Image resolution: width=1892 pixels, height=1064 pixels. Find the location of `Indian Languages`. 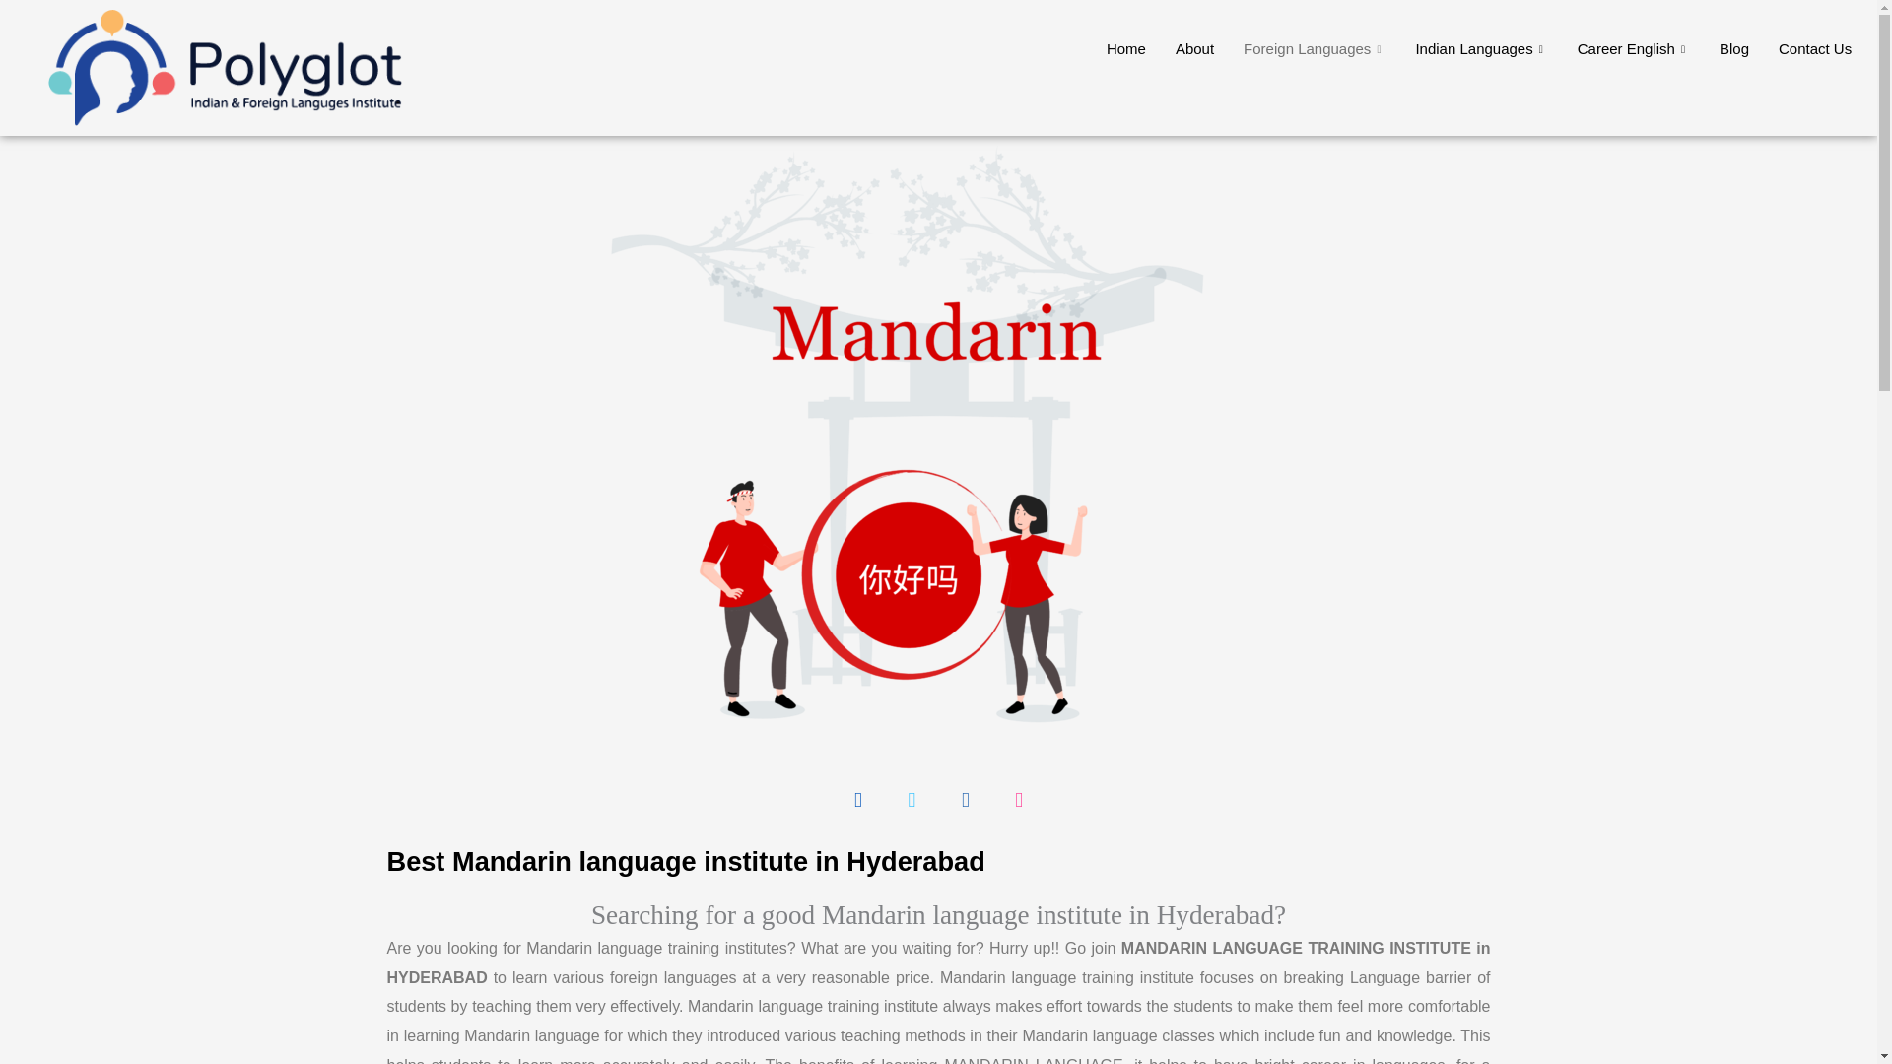

Indian Languages is located at coordinates (1480, 48).